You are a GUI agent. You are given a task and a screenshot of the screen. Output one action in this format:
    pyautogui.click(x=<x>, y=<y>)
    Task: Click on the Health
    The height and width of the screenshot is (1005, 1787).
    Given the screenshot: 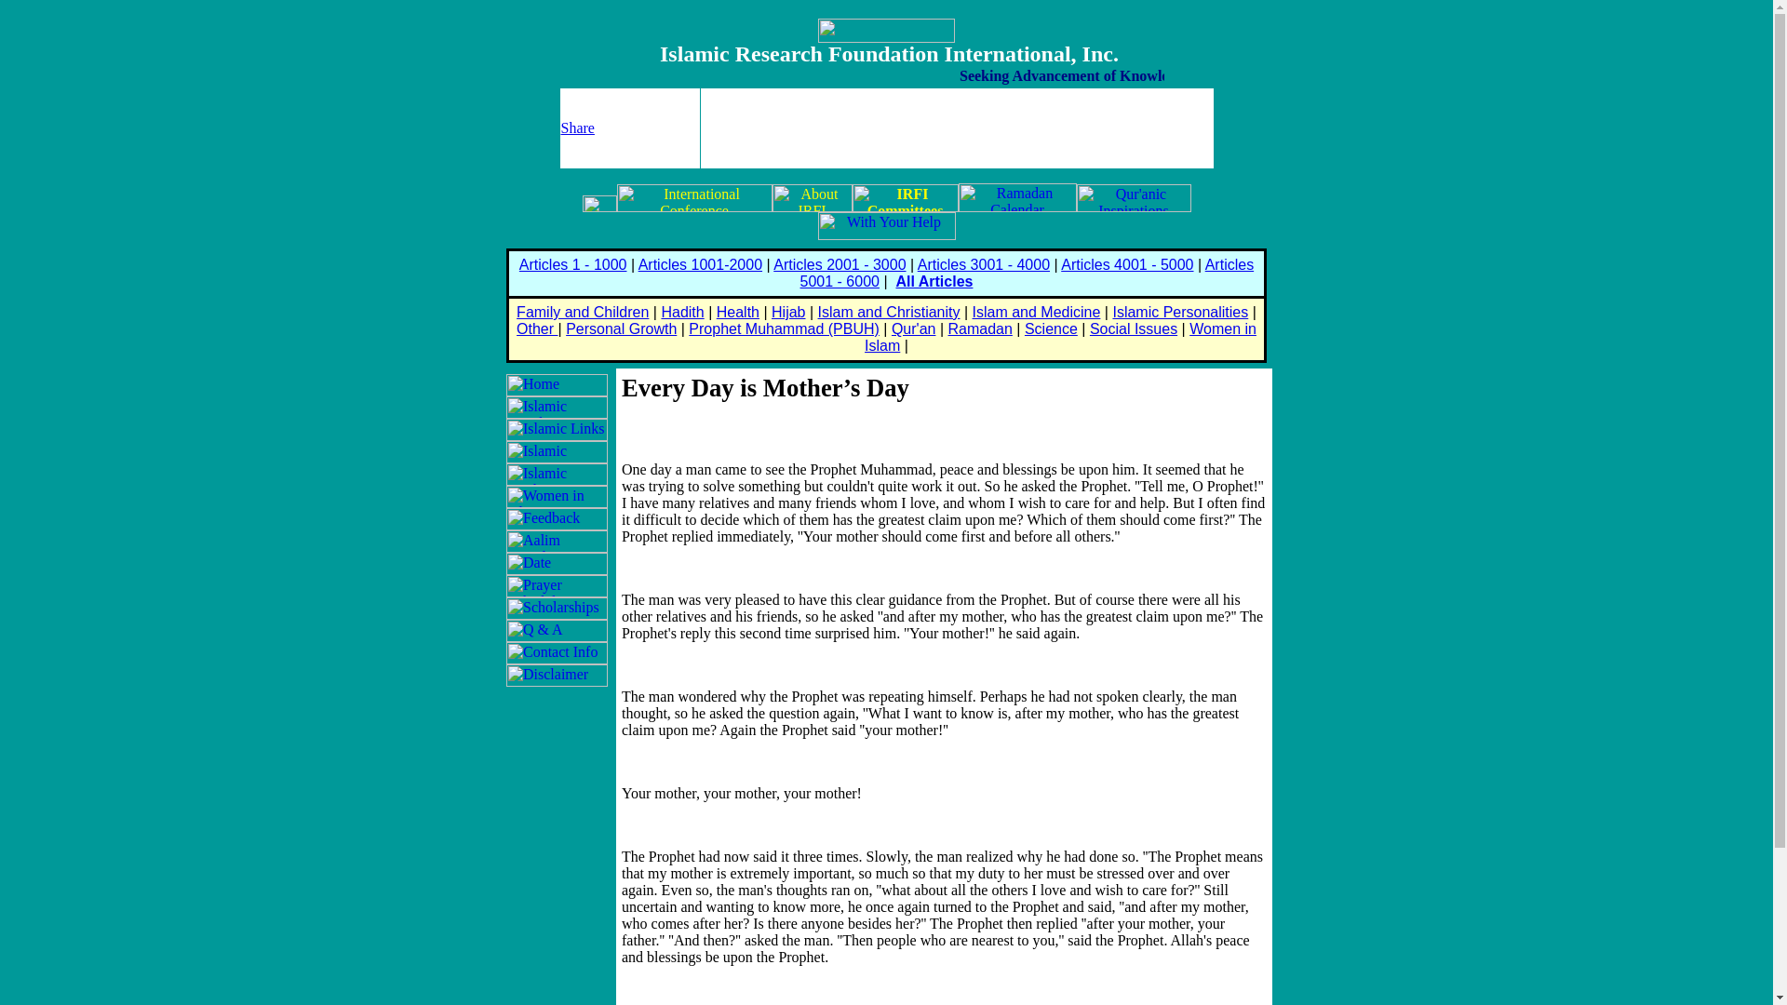 What is the action you would take?
    pyautogui.click(x=737, y=313)
    